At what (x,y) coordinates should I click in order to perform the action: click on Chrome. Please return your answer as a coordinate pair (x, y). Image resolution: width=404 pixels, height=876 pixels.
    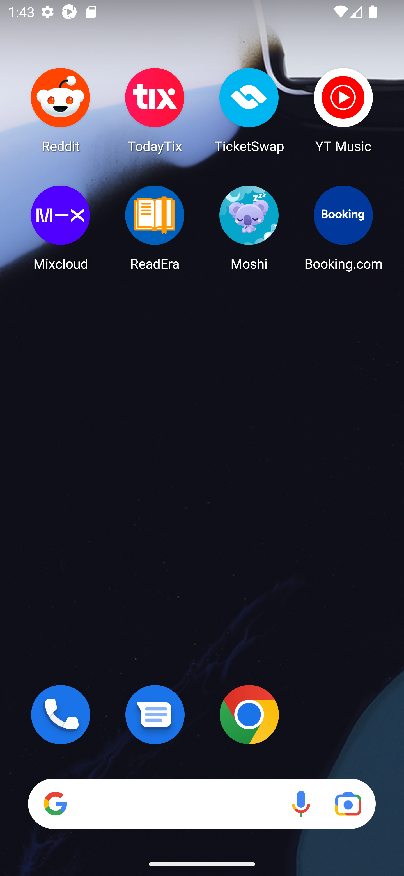
    Looking at the image, I should click on (249, 715).